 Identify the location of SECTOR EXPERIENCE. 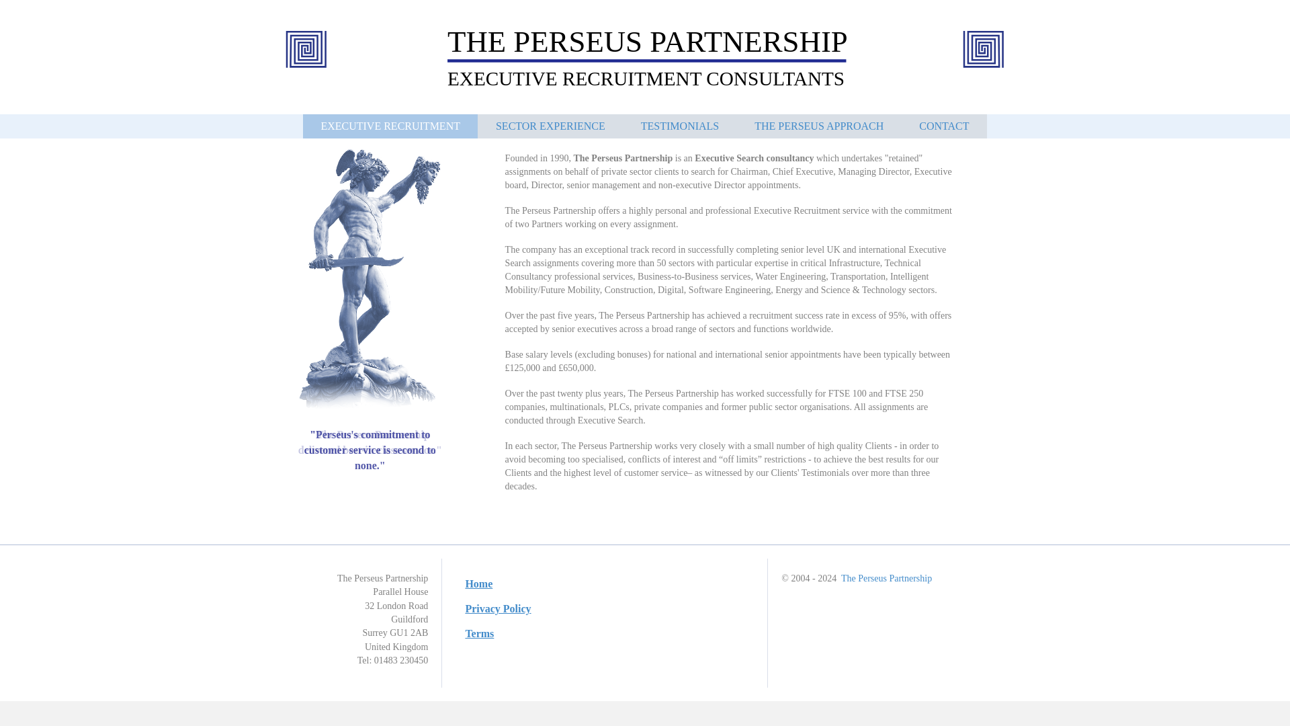
(551, 126).